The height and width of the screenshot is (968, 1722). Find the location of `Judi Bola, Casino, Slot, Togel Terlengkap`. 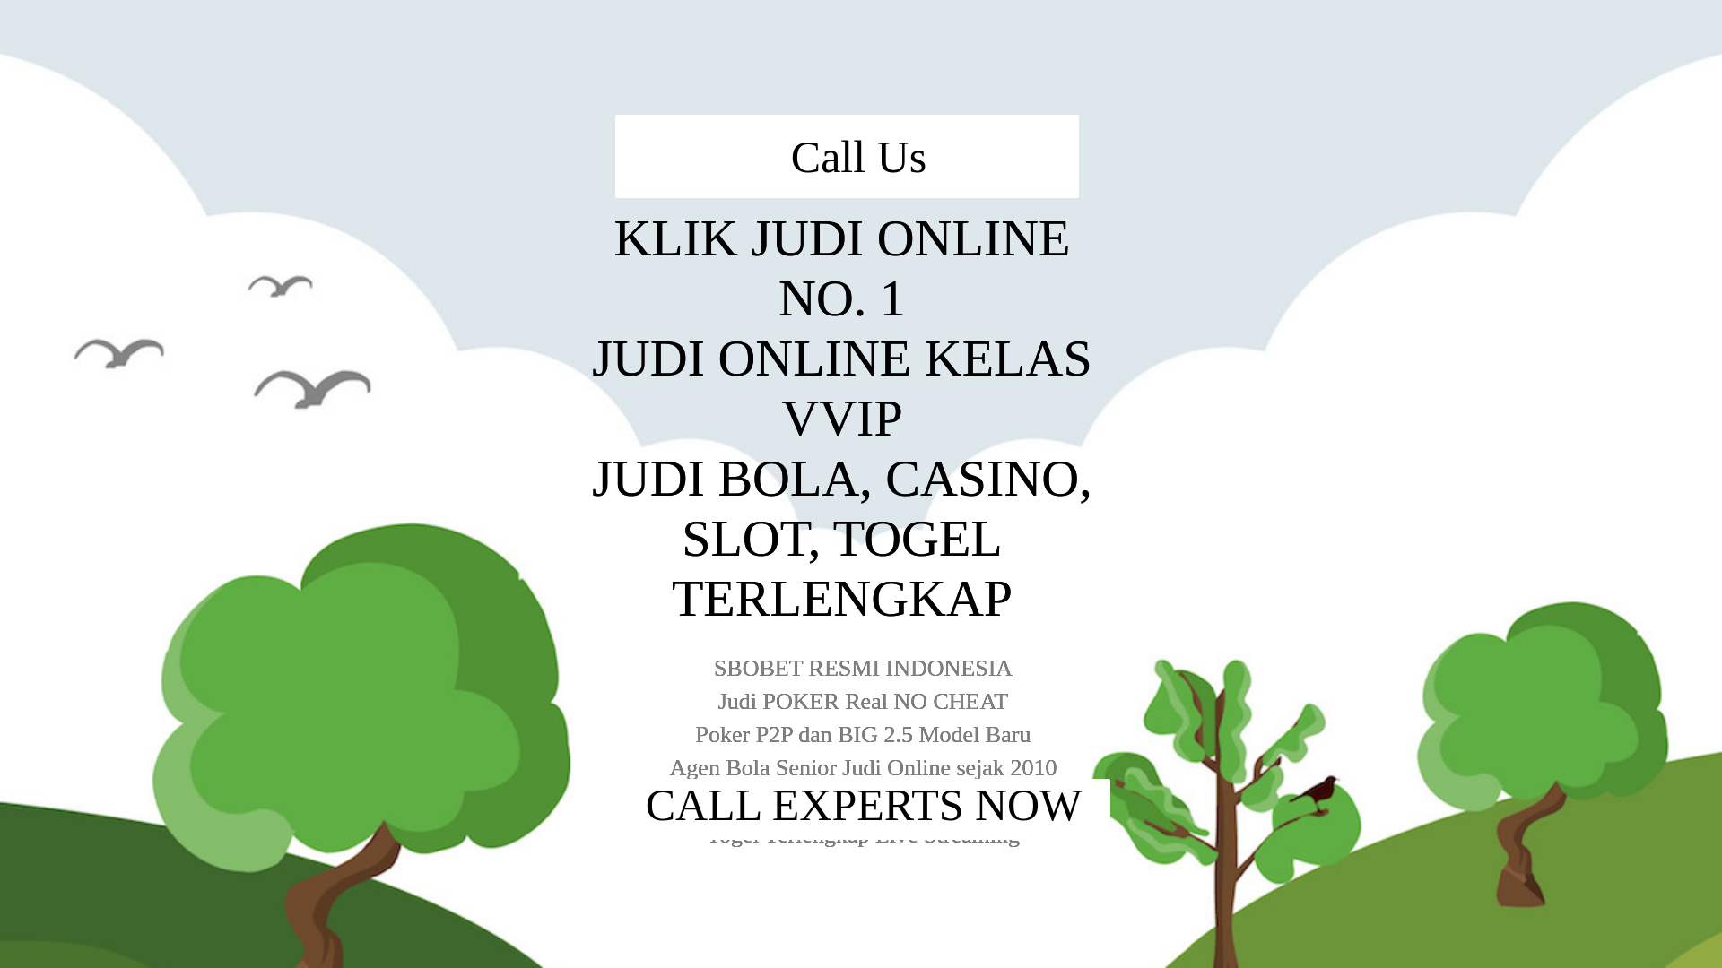

Judi Bola, Casino, Slot, Togel Terlengkap is located at coordinates (861, 403).